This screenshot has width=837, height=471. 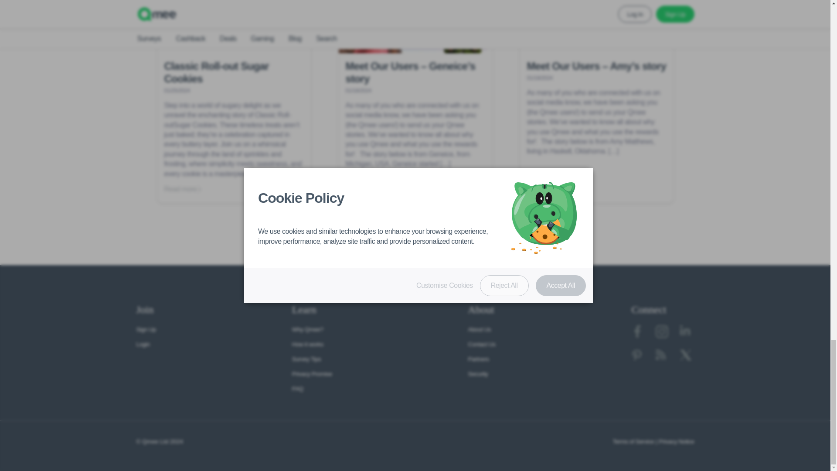 What do you see at coordinates (478, 359) in the screenshot?
I see `Partners` at bounding box center [478, 359].